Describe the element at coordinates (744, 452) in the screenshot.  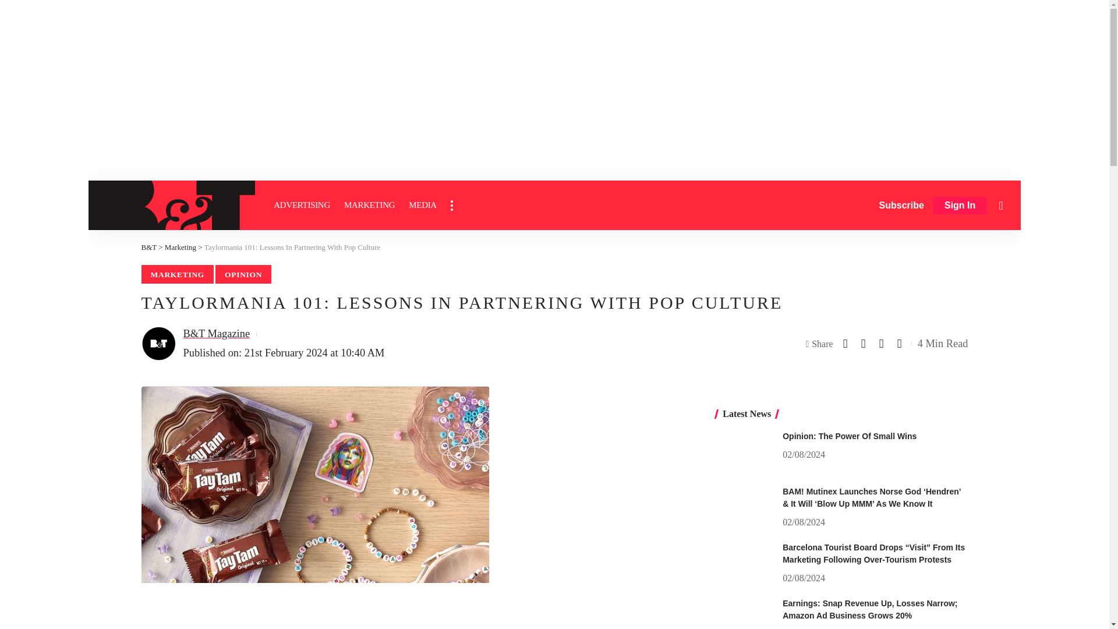
I see `Opinion: The Power Of Small Wins` at that location.